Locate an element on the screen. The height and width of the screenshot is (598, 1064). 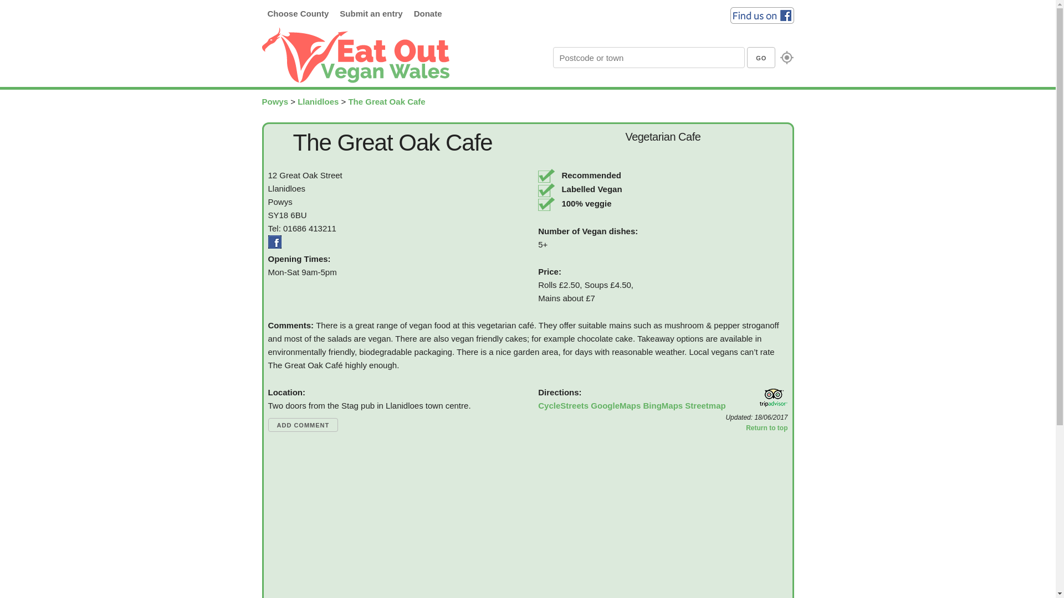
CycleStreets is located at coordinates (563, 405).